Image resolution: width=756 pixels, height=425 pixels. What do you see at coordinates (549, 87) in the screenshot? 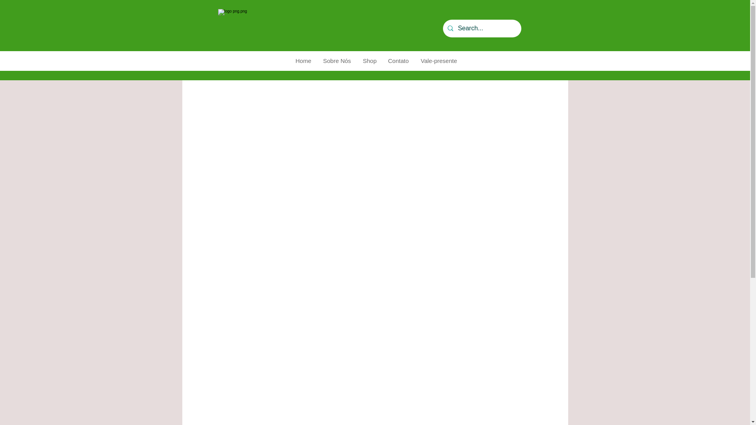
I see `Embedded Content` at bounding box center [549, 87].